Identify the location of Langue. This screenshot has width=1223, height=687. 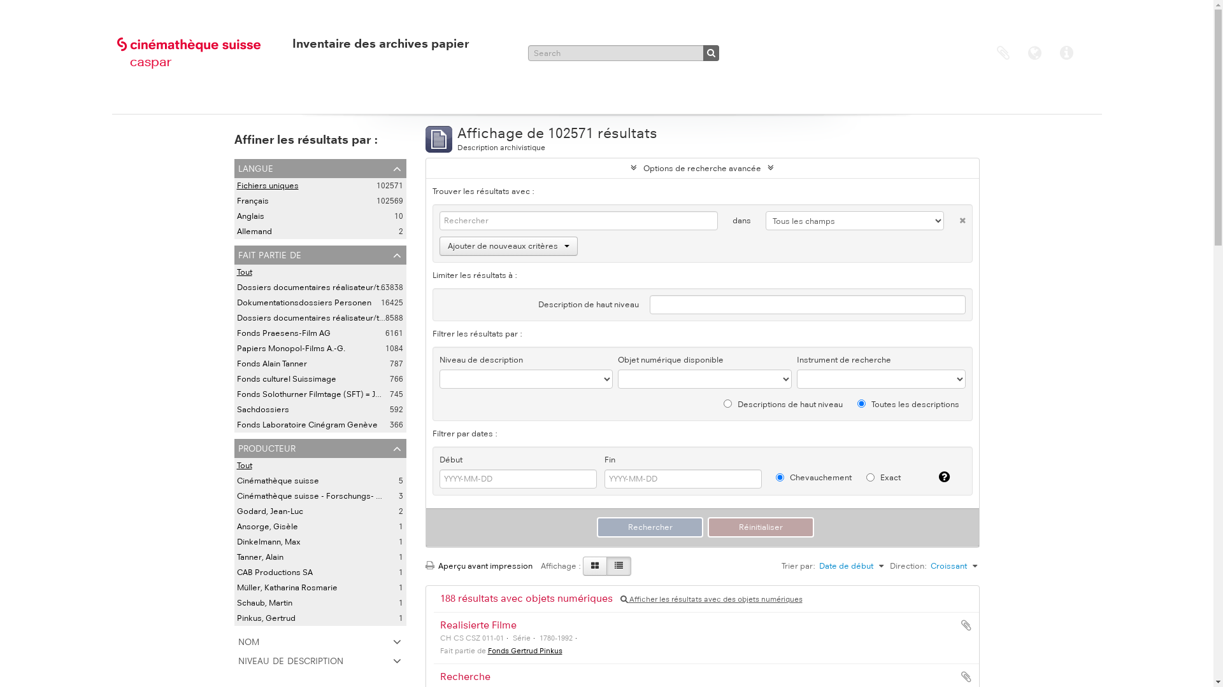
(1035, 53).